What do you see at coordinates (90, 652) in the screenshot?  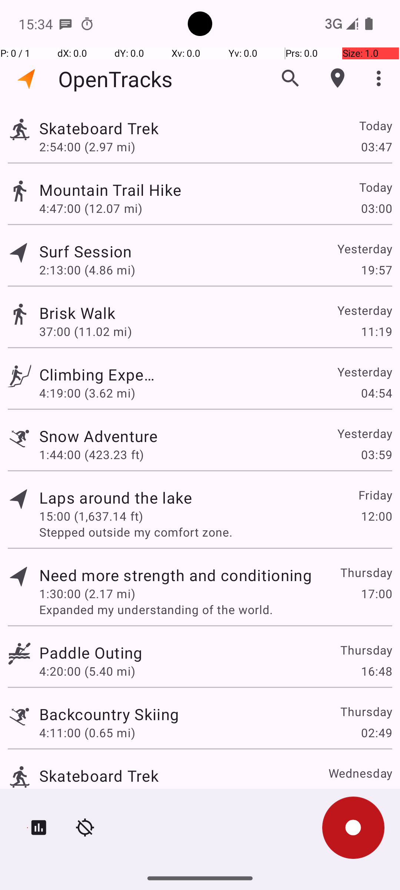 I see `Paddle Outing` at bounding box center [90, 652].